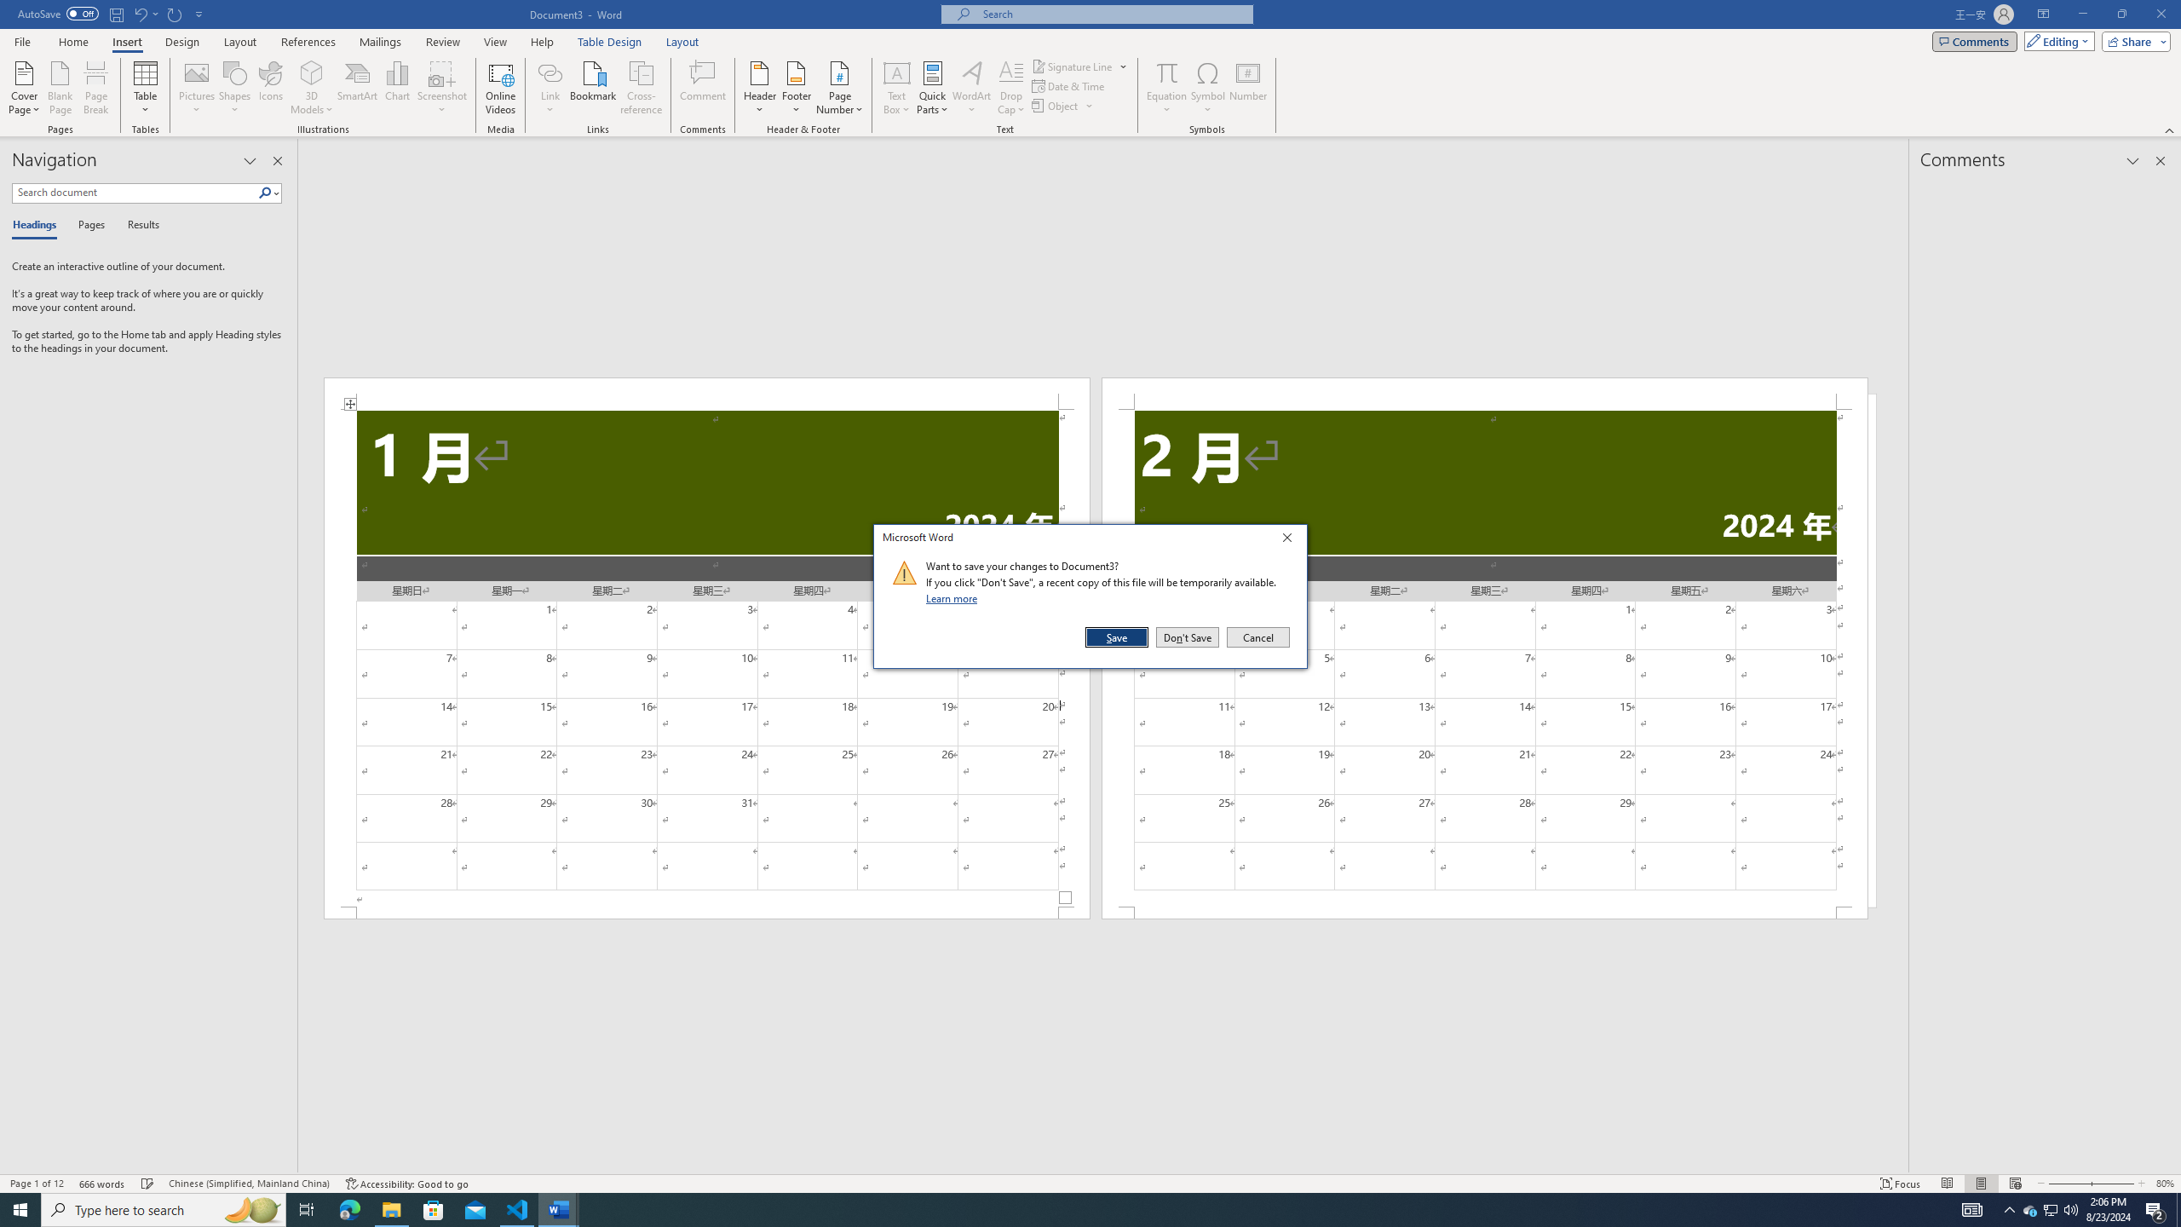 Image resolution: width=2181 pixels, height=1227 pixels. Describe the element at coordinates (2109, 1184) in the screenshot. I see `Zoom In` at that location.